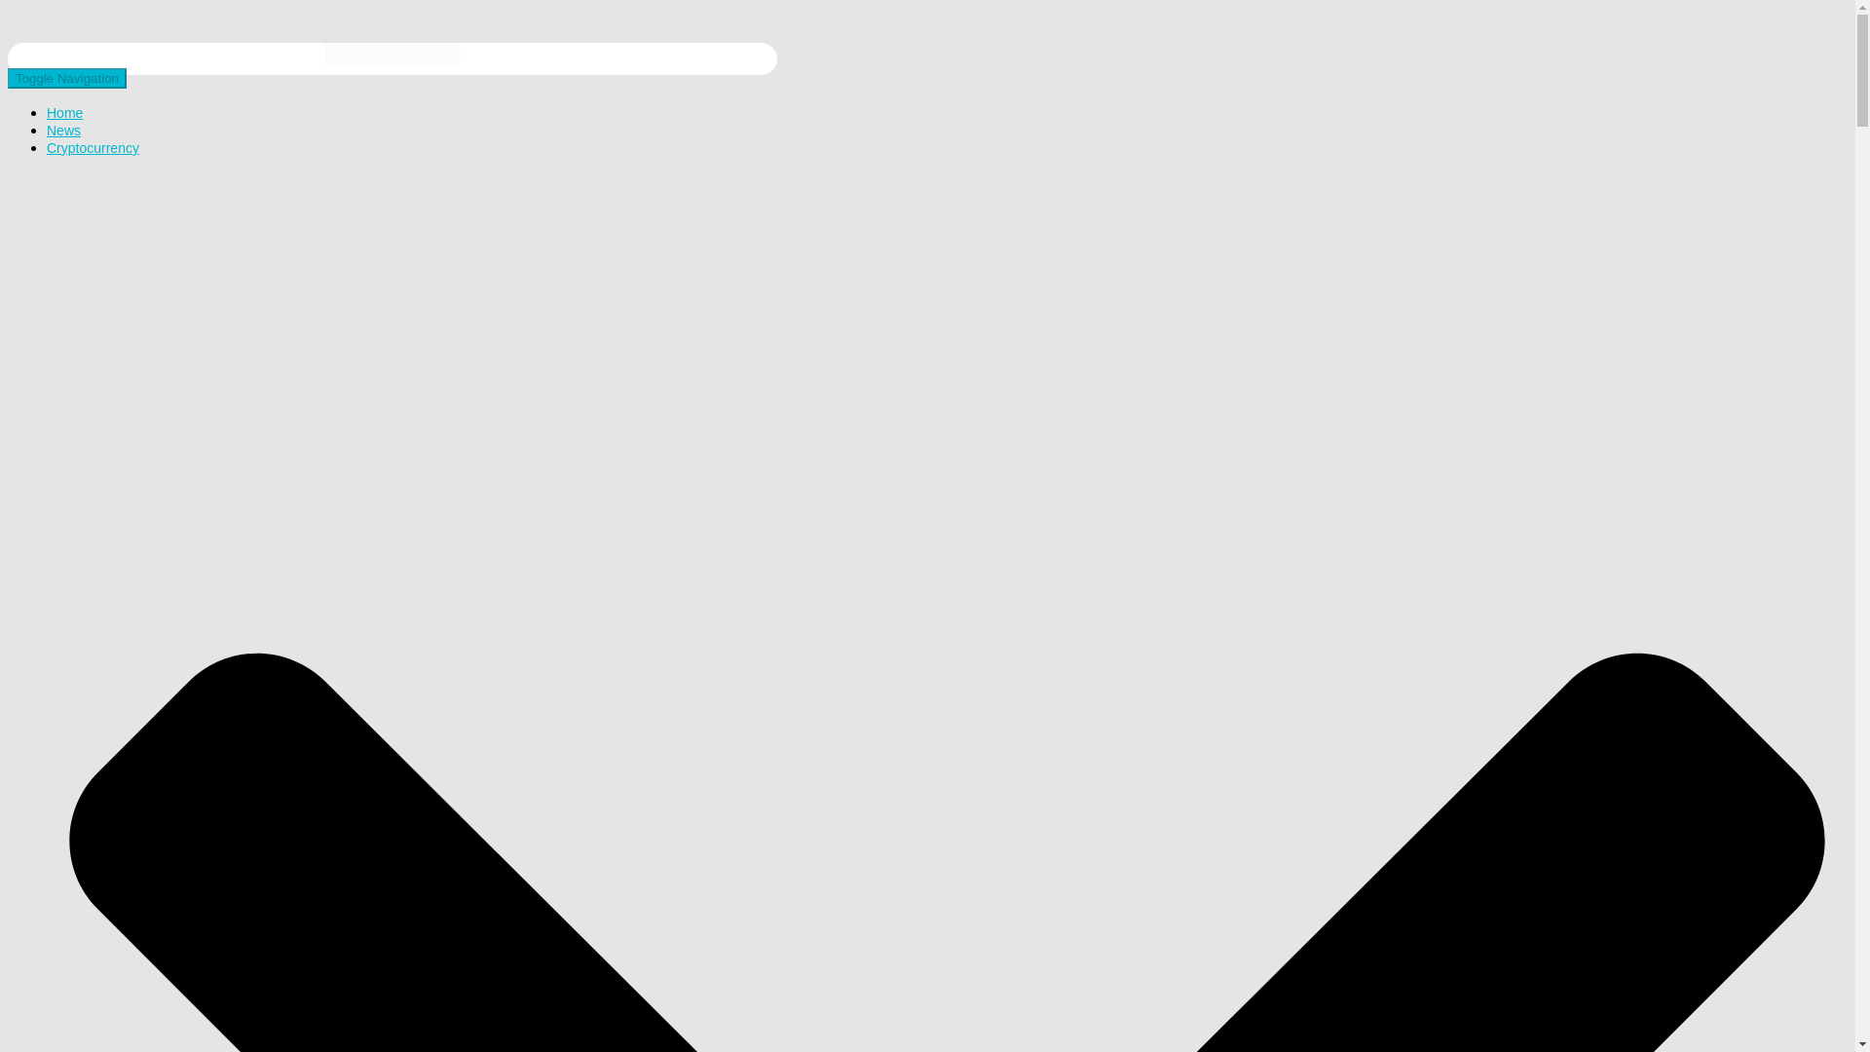  I want to click on Cyber Flows, so click(392, 58).